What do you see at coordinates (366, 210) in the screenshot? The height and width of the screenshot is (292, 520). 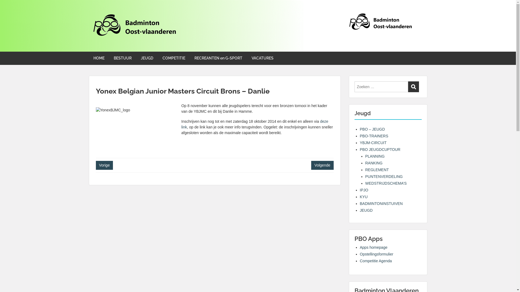 I see `JEUGD` at bounding box center [366, 210].